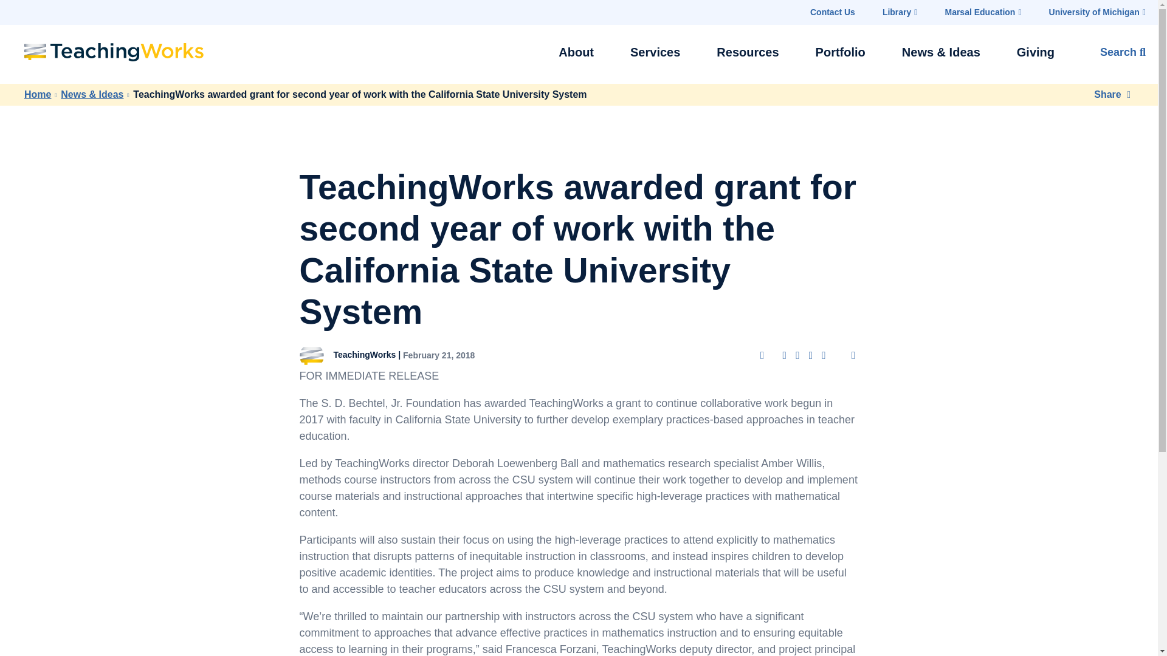  Describe the element at coordinates (747, 52) in the screenshot. I see `Resources` at that location.